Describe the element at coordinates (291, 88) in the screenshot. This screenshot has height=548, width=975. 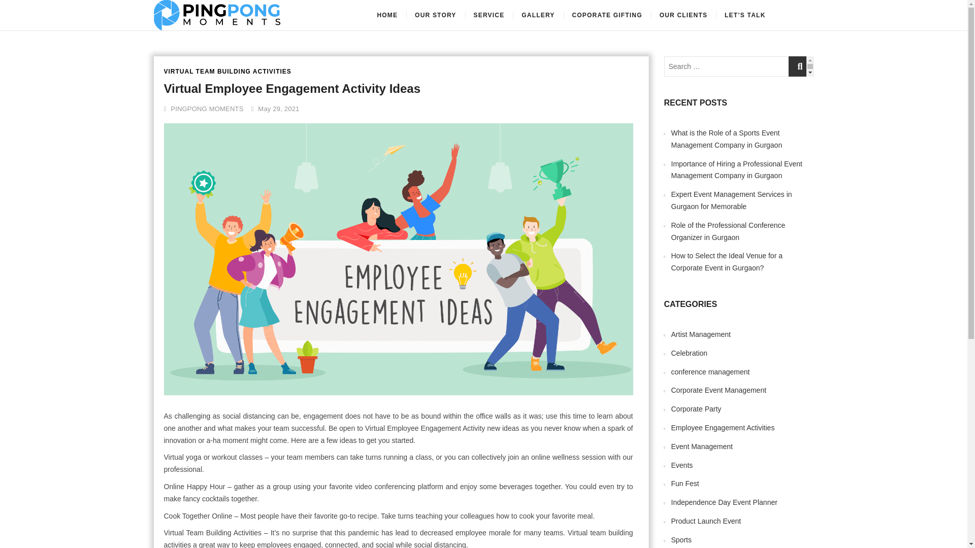
I see `Virtual Employee Engagement Activity Ideas` at that location.